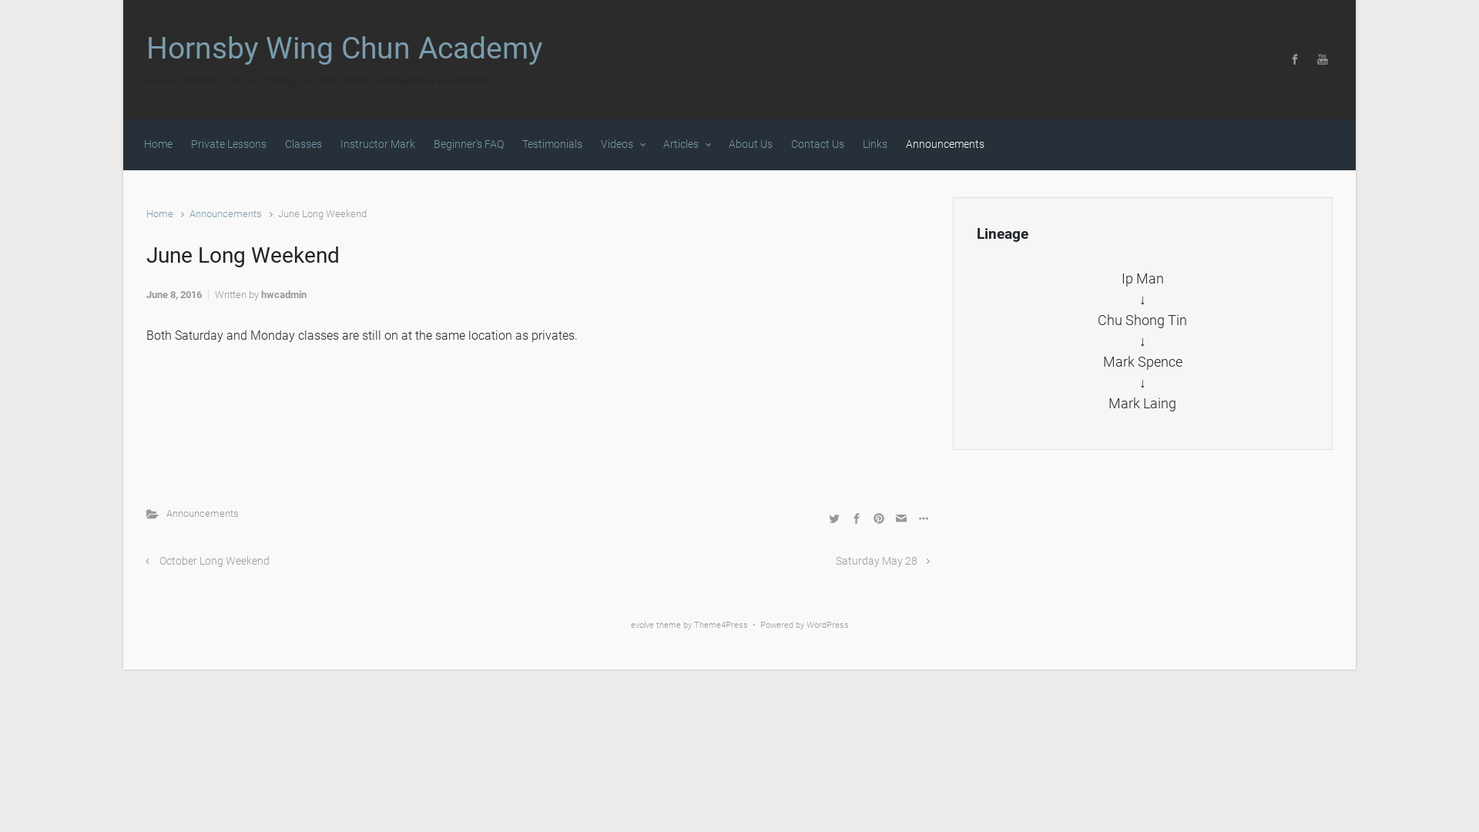  Describe the element at coordinates (818, 145) in the screenshot. I see `Contact Us` at that location.